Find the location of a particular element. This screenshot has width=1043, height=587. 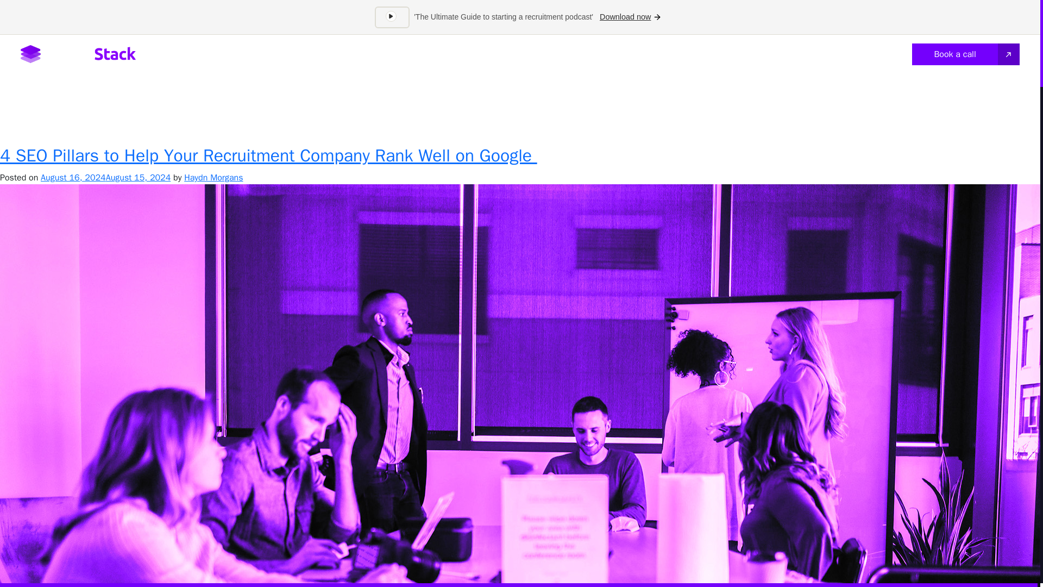

Haydn Morgans is located at coordinates (213, 177).